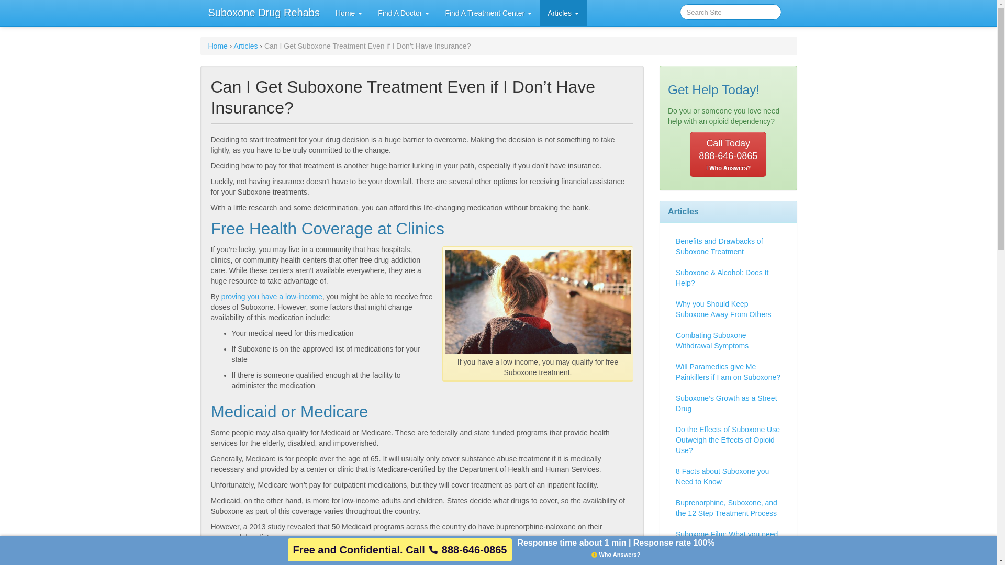 The width and height of the screenshot is (1005, 565). Describe the element at coordinates (246, 46) in the screenshot. I see `Will Paramedics give Me Painkillers if I am on Suboxone?` at that location.